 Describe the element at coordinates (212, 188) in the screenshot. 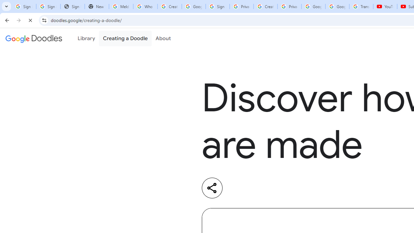

I see `Share` at that location.